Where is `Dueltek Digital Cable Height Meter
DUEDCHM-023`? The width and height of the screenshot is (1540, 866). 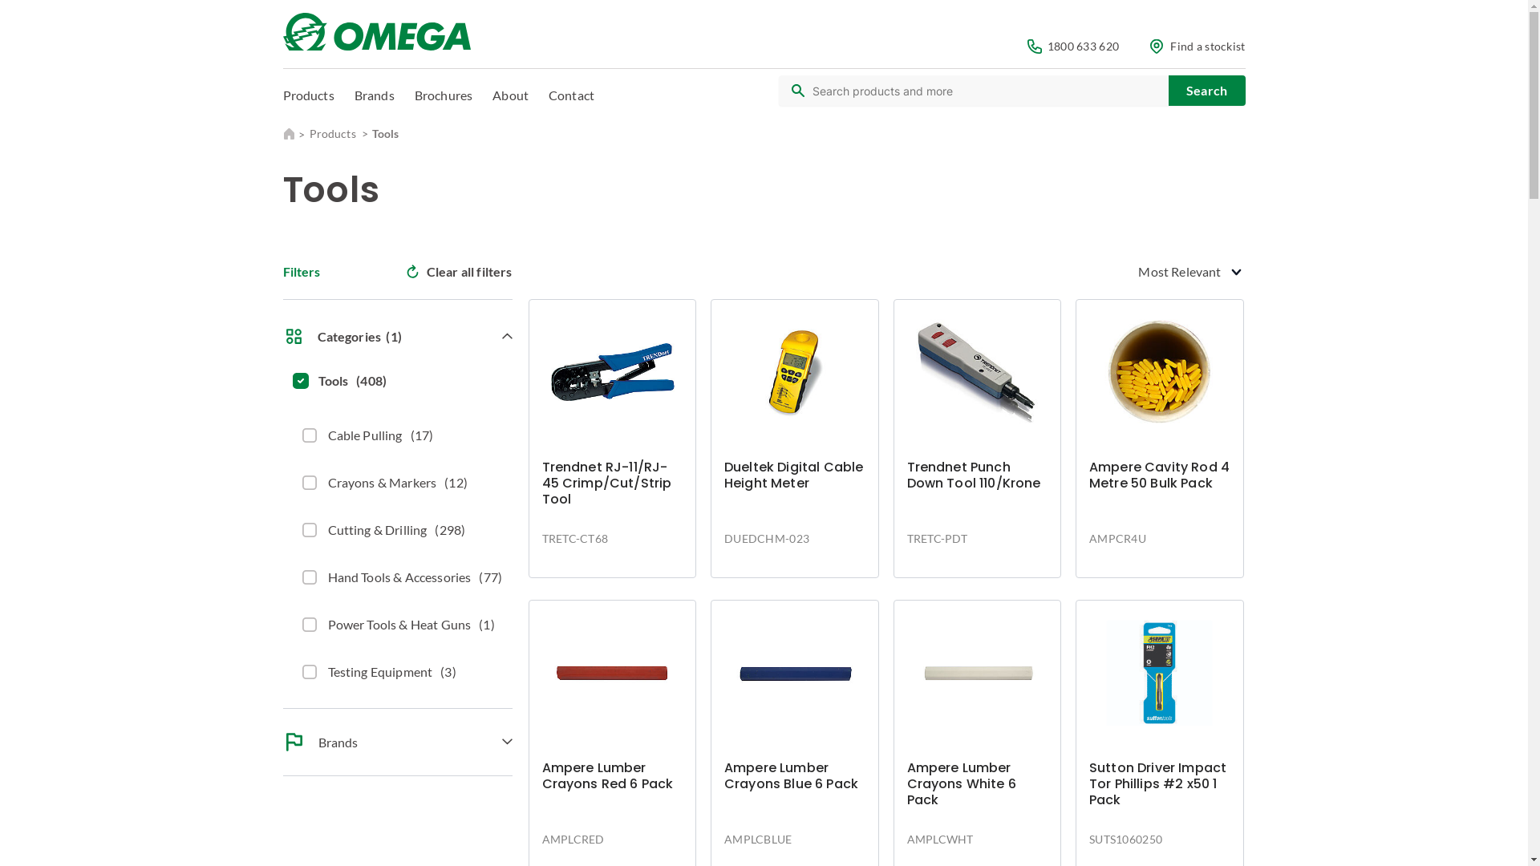 Dueltek Digital Cable Height Meter
DUEDCHM-023 is located at coordinates (795, 438).